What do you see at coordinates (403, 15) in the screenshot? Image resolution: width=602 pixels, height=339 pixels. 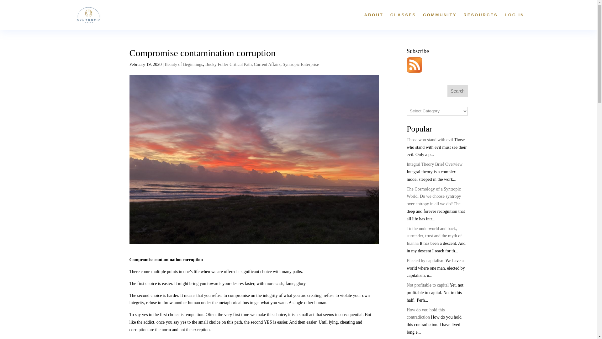 I see `CLASSES` at bounding box center [403, 15].